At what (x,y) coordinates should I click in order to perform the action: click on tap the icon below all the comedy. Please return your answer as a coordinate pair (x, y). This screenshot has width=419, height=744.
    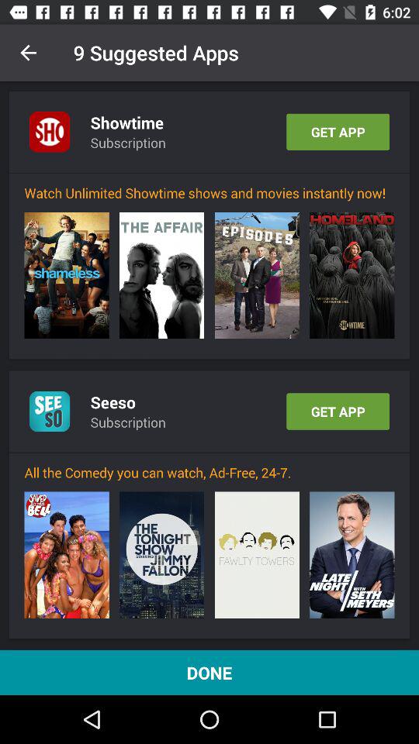
    Looking at the image, I should click on (256, 555).